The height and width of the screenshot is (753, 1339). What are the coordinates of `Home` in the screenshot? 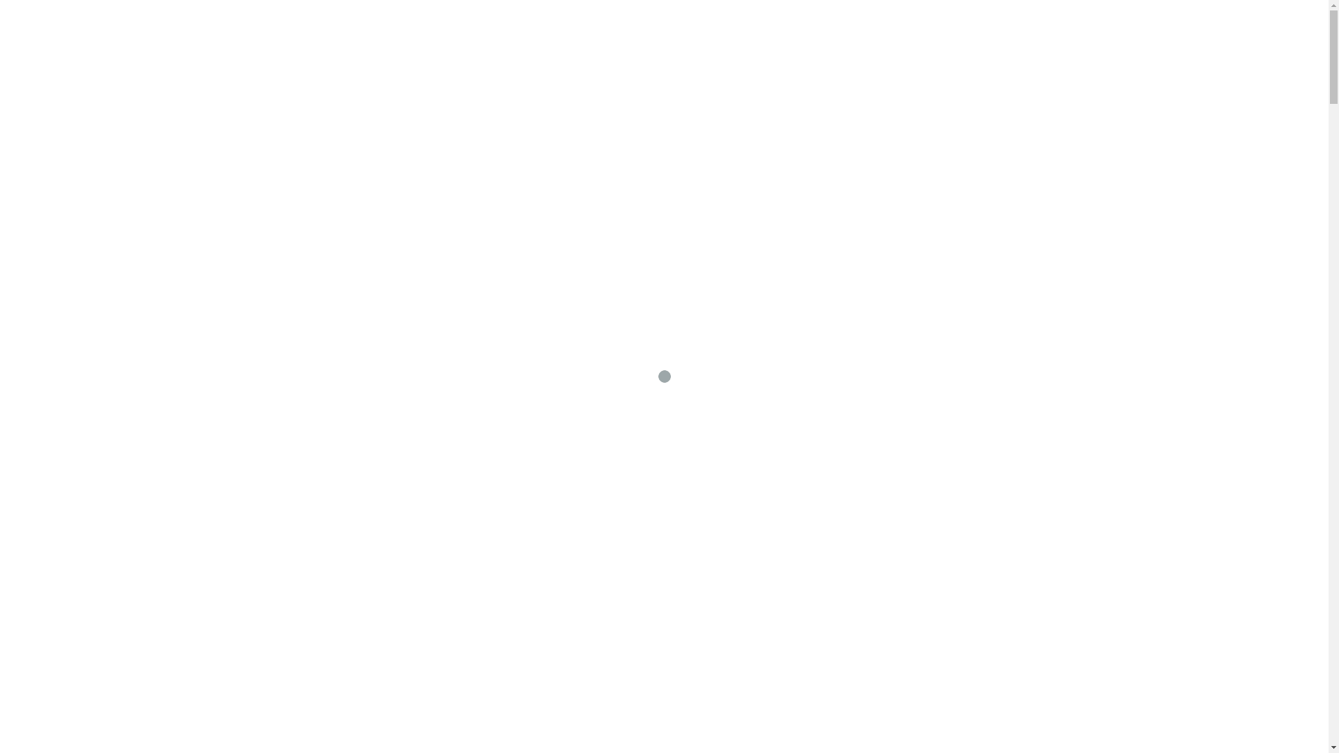 It's located at (875, 73).